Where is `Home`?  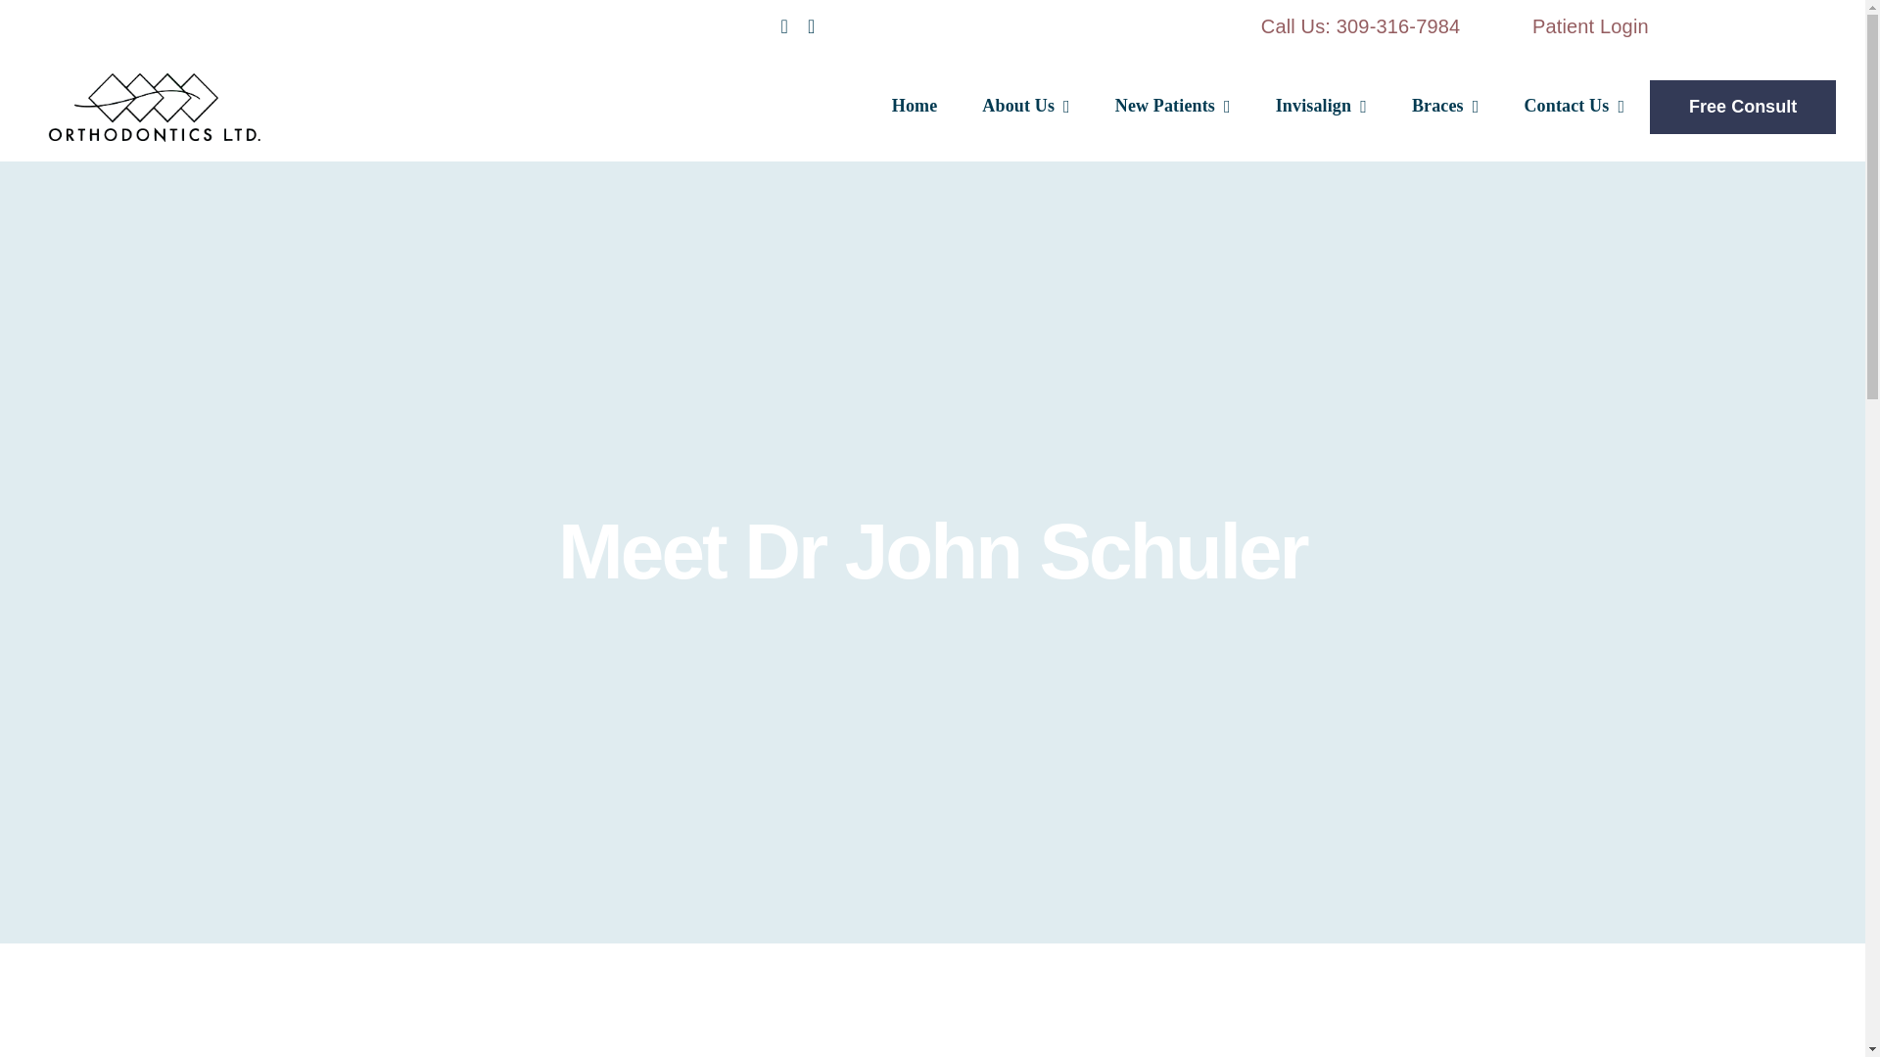
Home is located at coordinates (915, 108).